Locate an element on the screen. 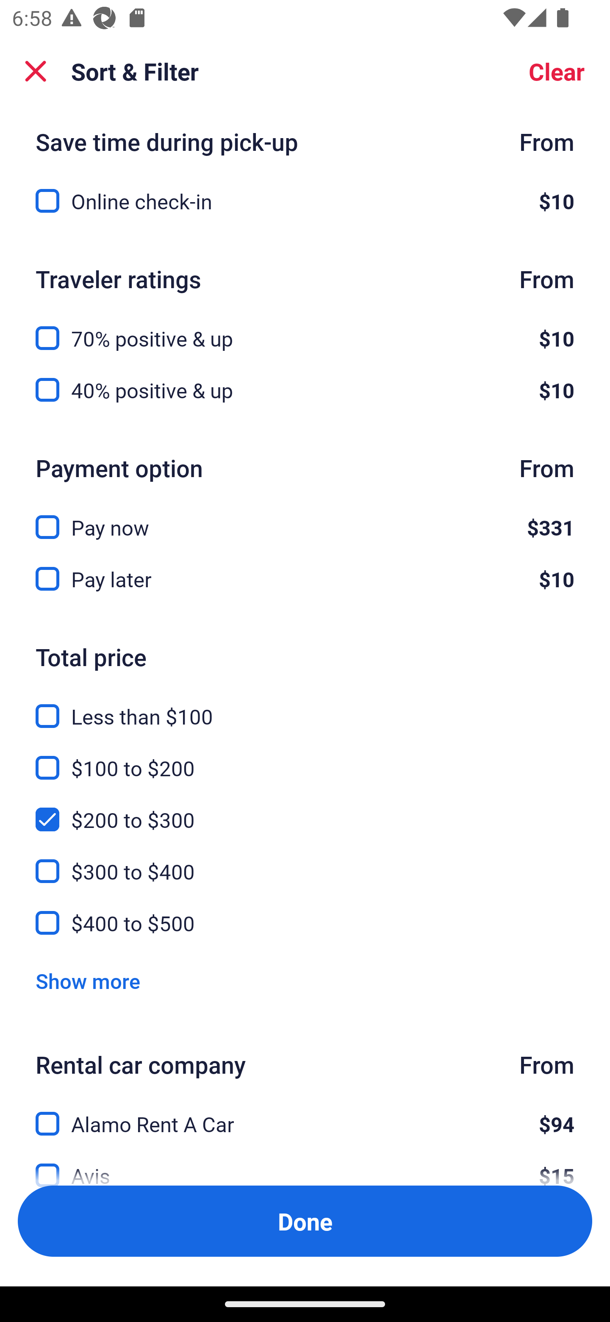 Image resolution: width=610 pixels, height=1322 pixels. $400 to $500, $400 to $500 is located at coordinates (305, 923).